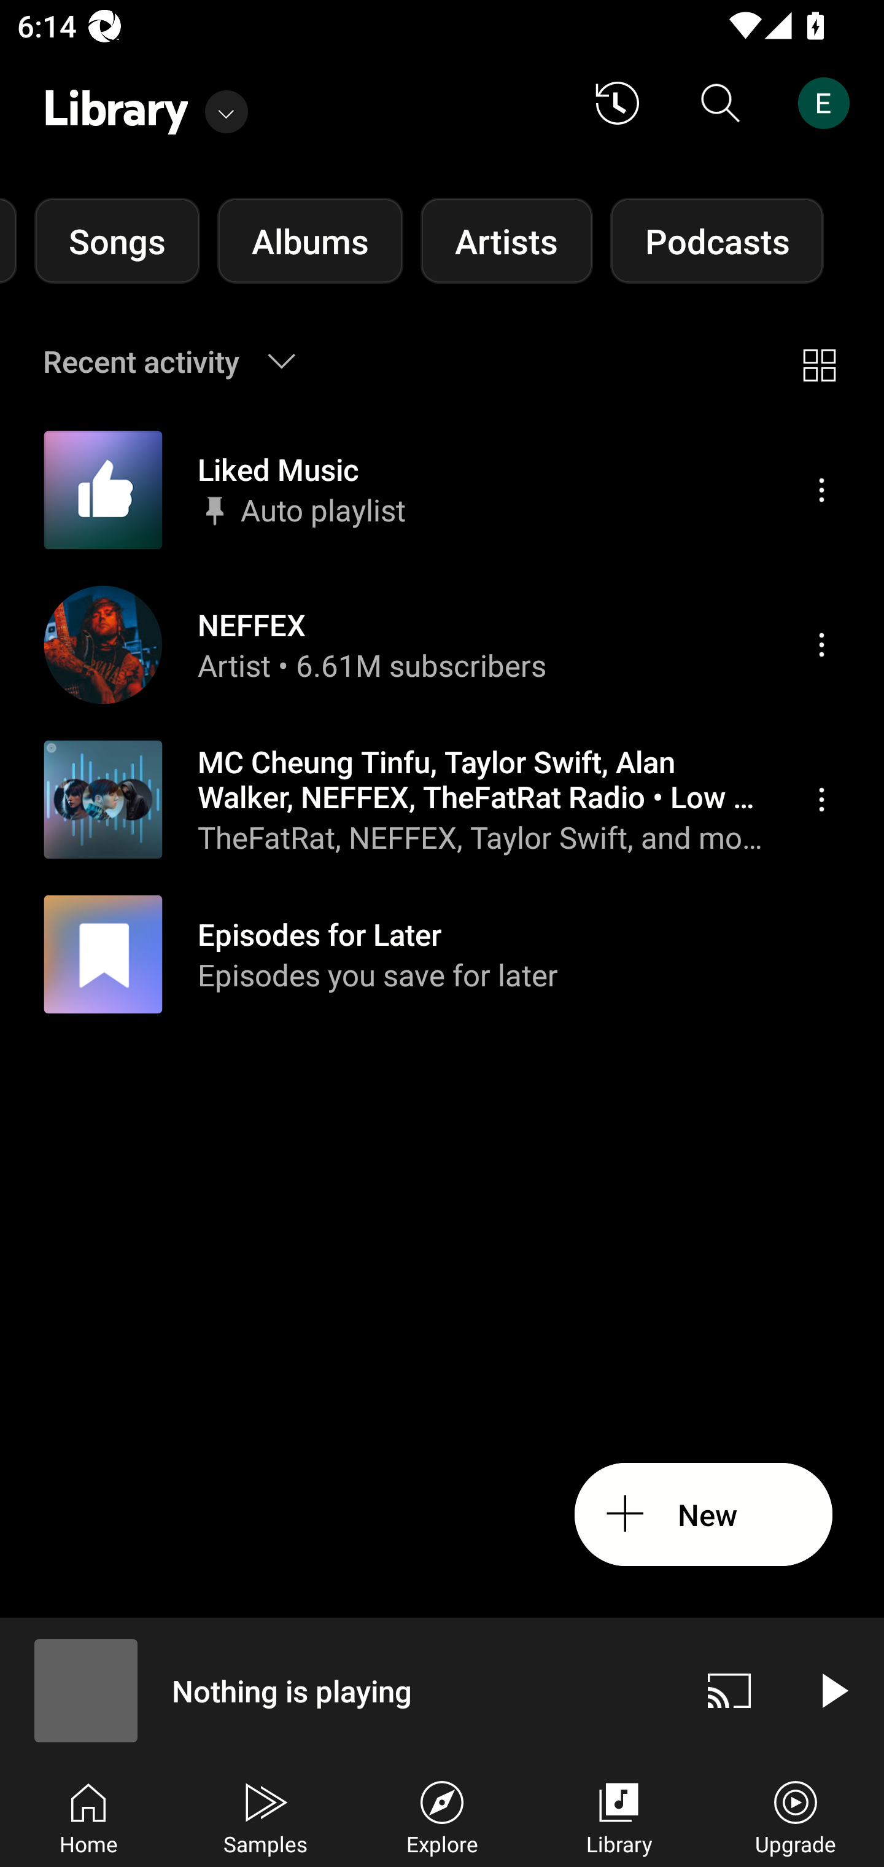 The height and width of the screenshot is (1867, 884). I want to click on Samples, so click(265, 1815).